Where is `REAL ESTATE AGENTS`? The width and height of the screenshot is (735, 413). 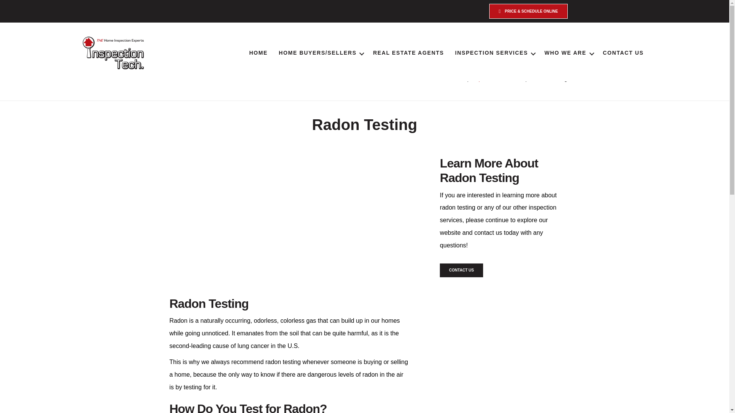
REAL ESTATE AGENTS is located at coordinates (408, 54).